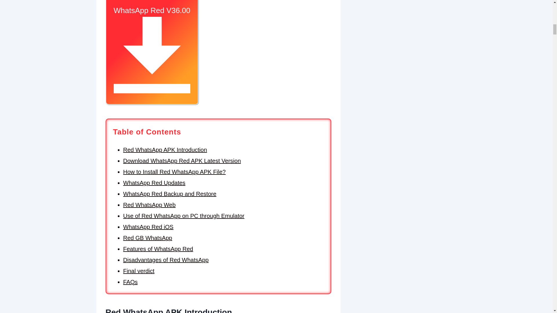 The height and width of the screenshot is (313, 557). What do you see at coordinates (158, 249) in the screenshot?
I see `Features of WhatsApp Red` at bounding box center [158, 249].